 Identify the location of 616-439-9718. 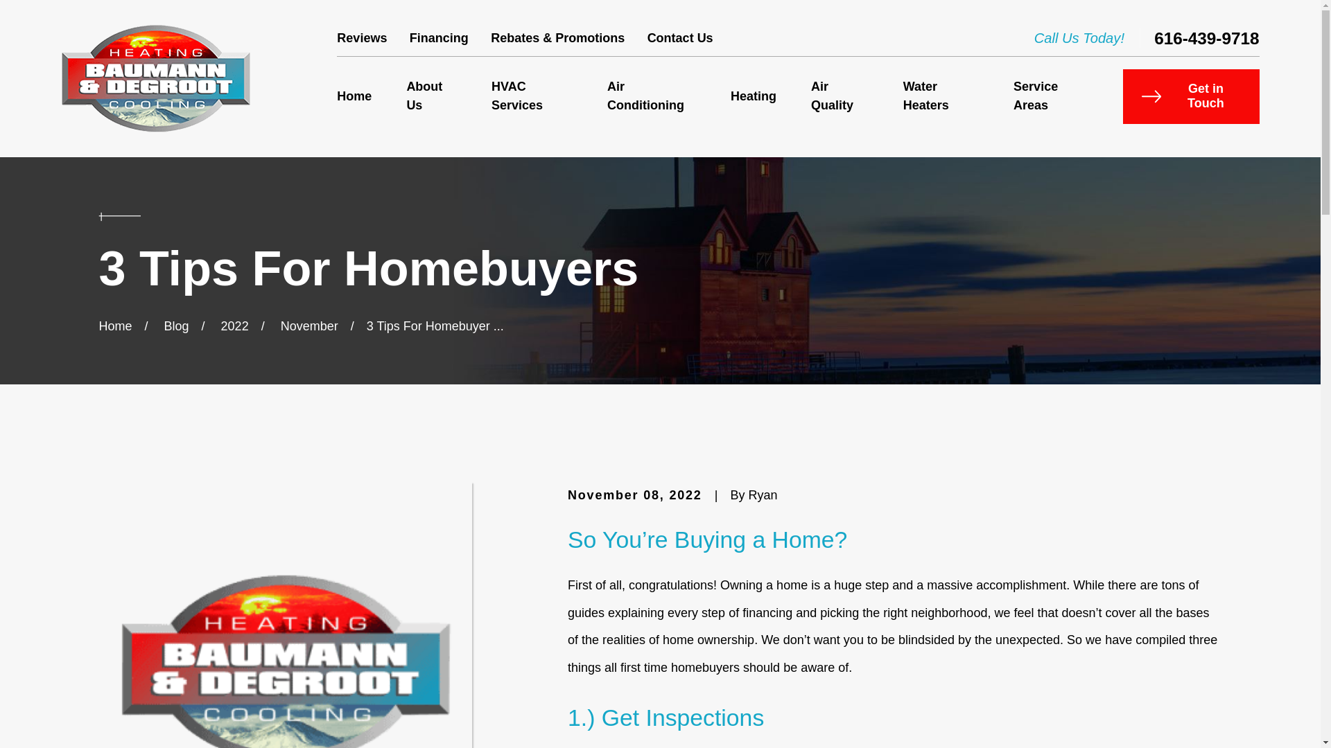
(1206, 39).